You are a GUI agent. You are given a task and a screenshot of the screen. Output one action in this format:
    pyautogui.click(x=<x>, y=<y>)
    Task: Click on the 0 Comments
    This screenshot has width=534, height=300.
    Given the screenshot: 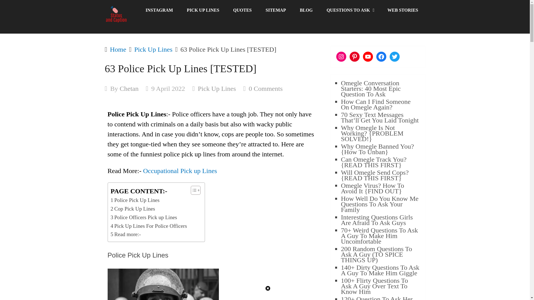 What is the action you would take?
    pyautogui.click(x=265, y=88)
    